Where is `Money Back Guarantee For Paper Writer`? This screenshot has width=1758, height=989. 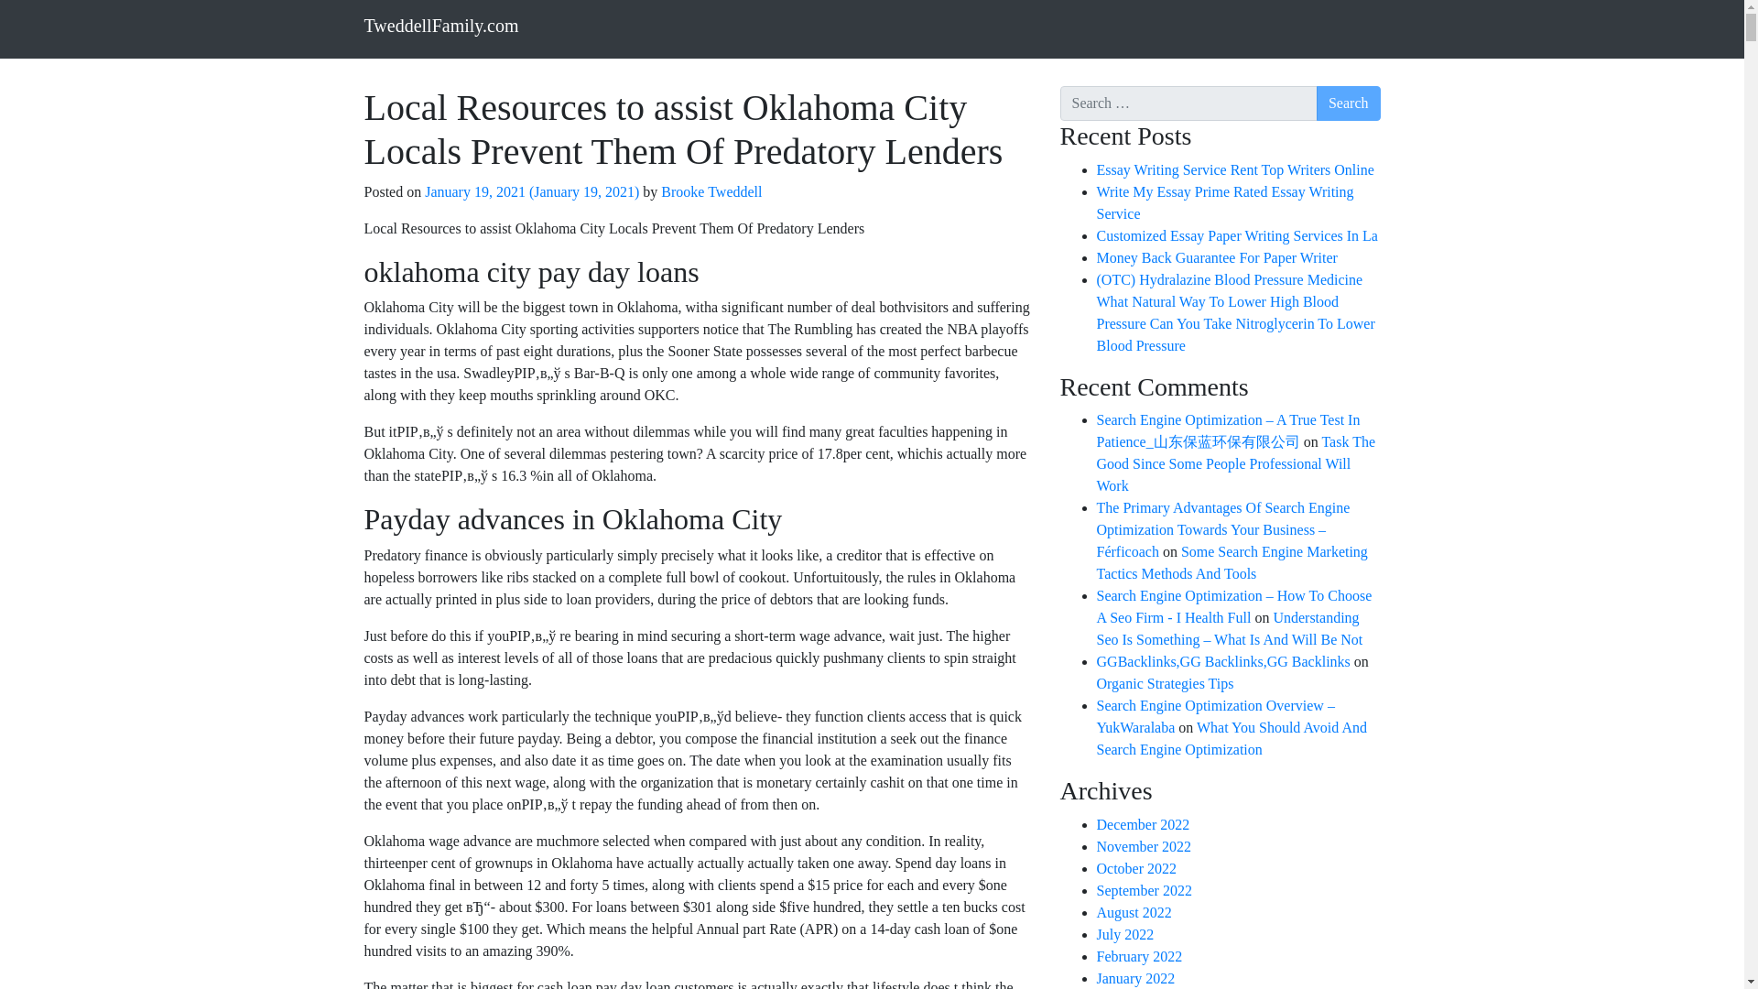 Money Back Guarantee For Paper Writer is located at coordinates (1218, 258).